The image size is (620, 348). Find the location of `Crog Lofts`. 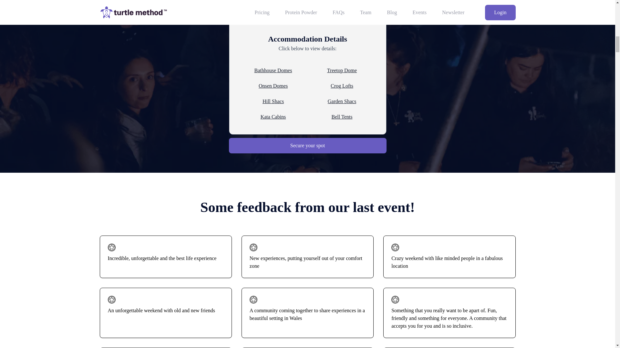

Crog Lofts is located at coordinates (342, 86).